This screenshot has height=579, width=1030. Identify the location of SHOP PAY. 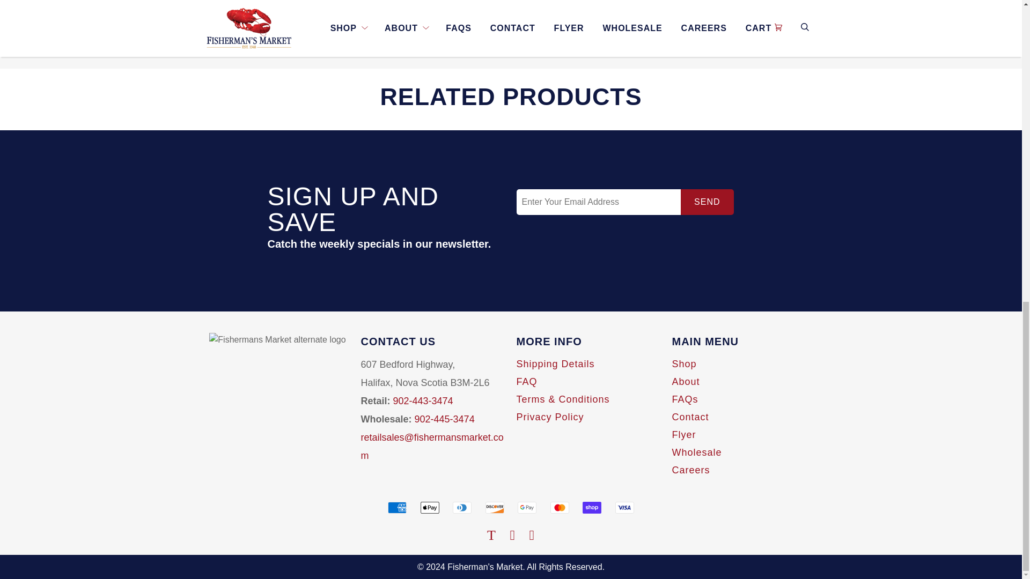
(592, 507).